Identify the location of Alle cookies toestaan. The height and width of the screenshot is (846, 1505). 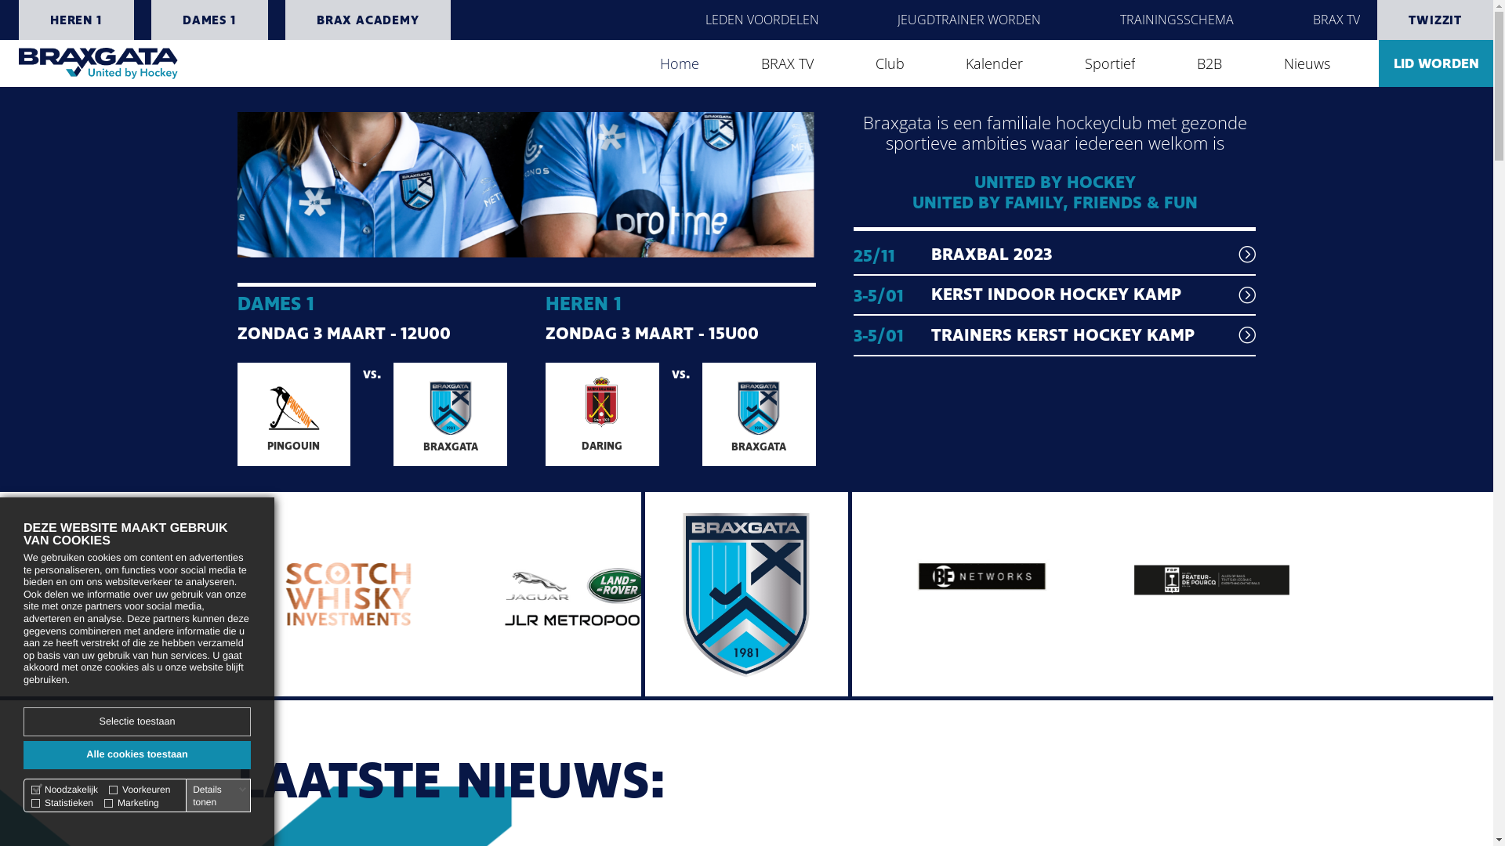
(137, 755).